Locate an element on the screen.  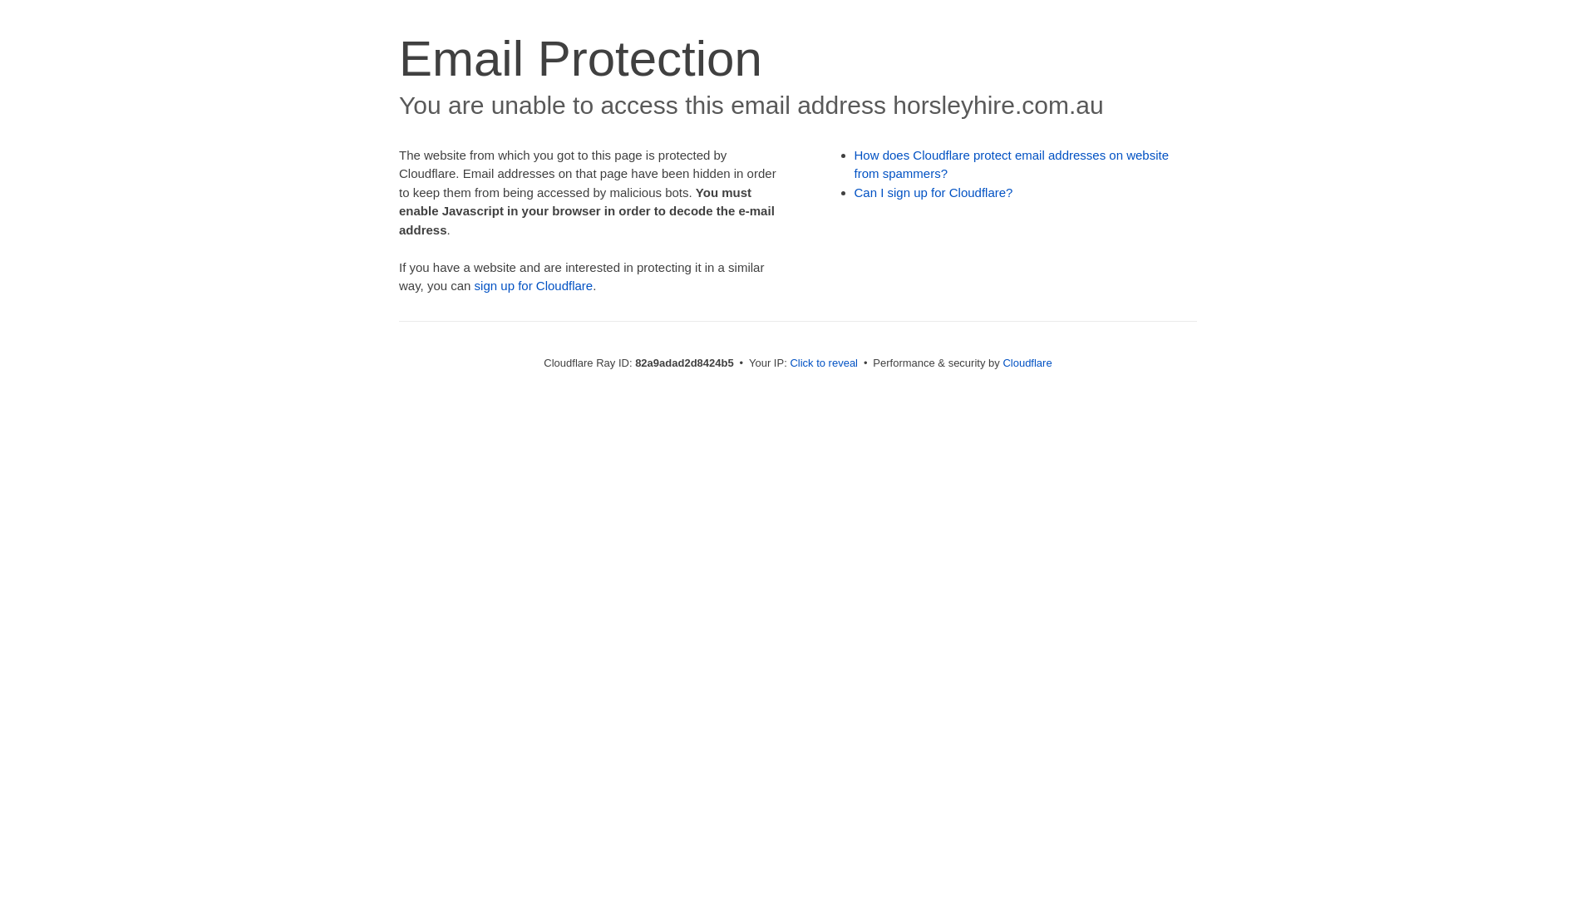
Click to reveal is located at coordinates (824, 363).